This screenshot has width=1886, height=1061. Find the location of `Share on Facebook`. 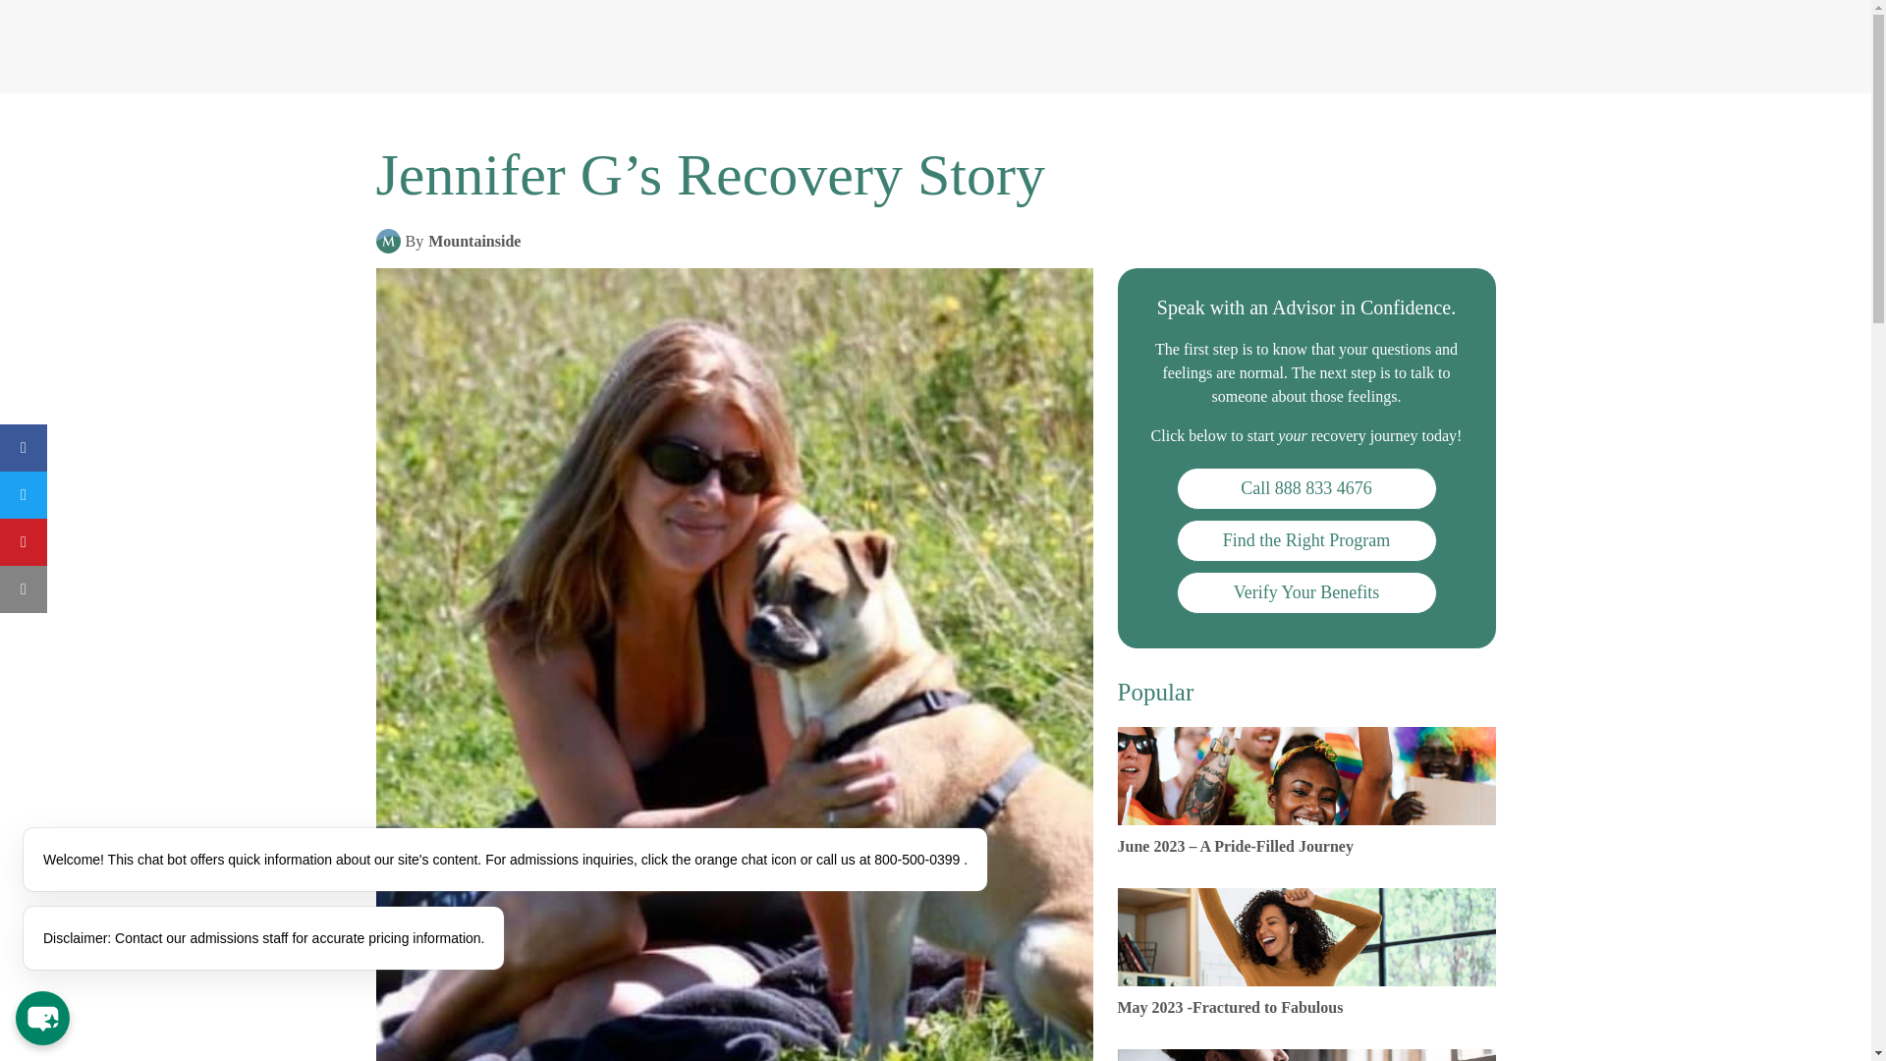

Share on Facebook is located at coordinates (24, 448).